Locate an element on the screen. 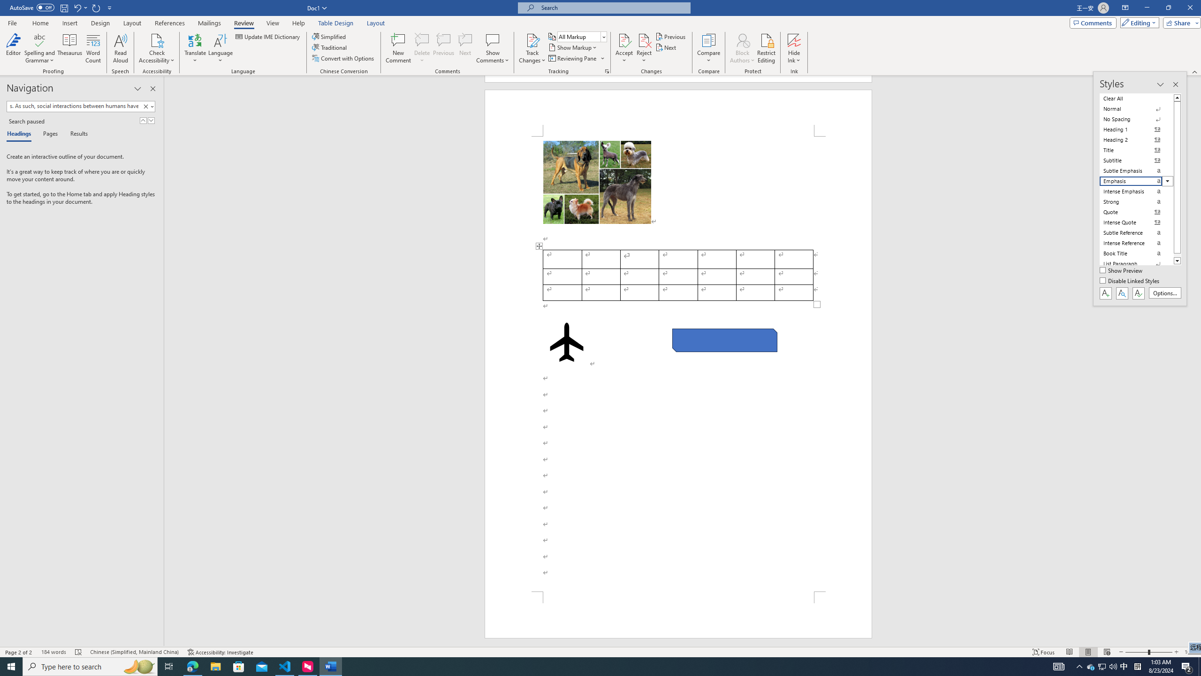 This screenshot has height=676, width=1201. Clear is located at coordinates (145, 106).